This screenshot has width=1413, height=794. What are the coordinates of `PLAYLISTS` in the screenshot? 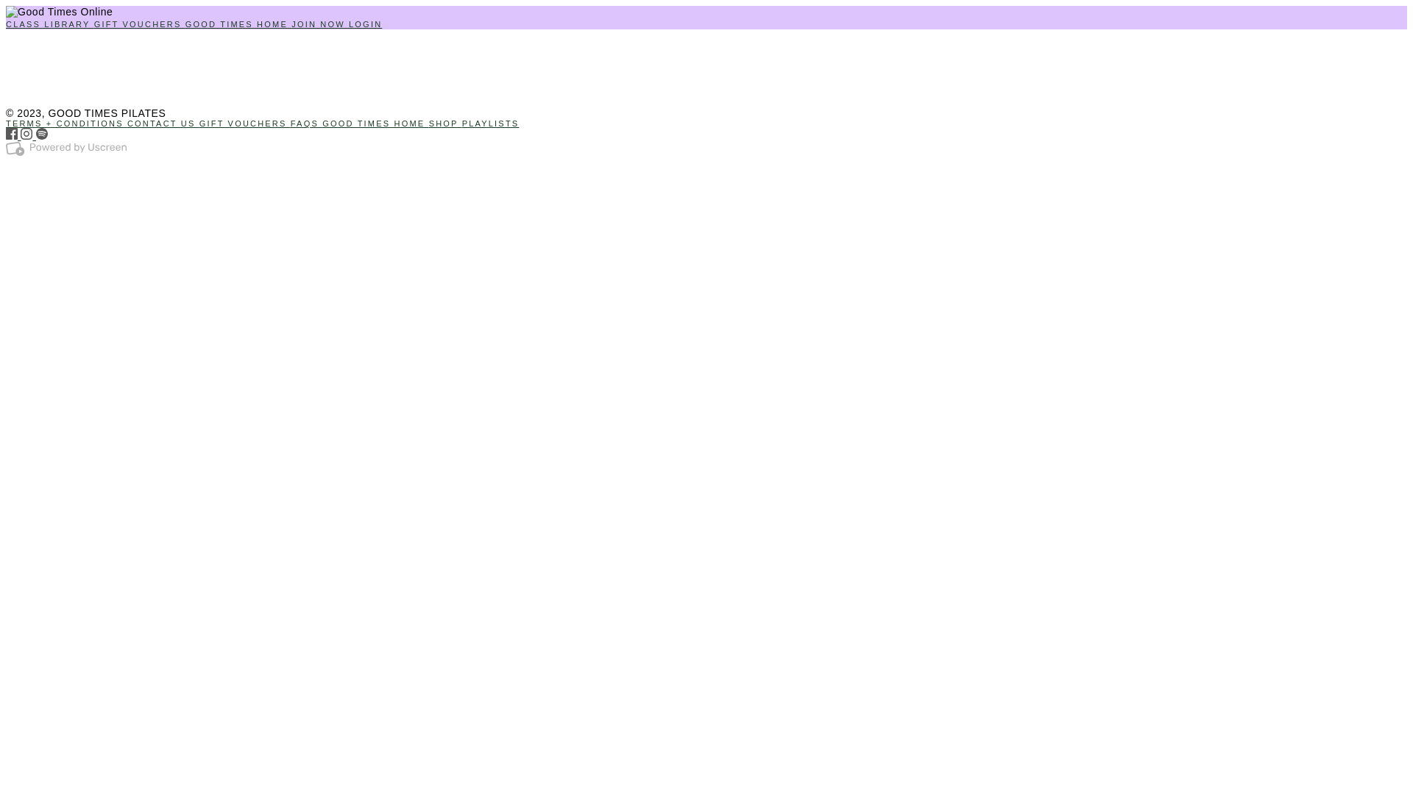 It's located at (491, 124).